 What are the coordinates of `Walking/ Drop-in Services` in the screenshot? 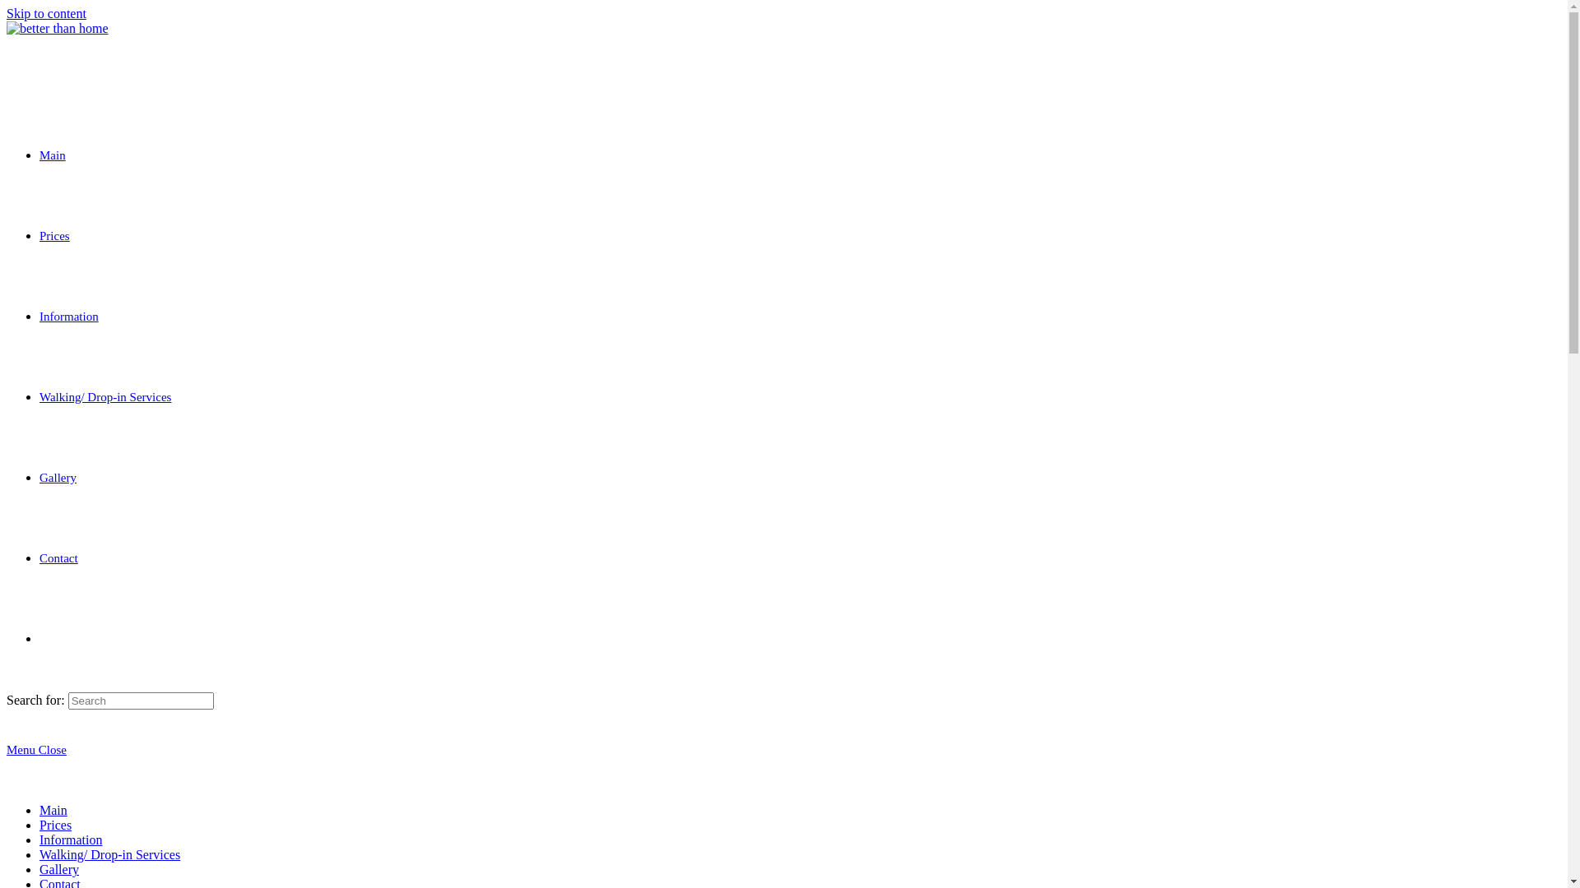 It's located at (110, 855).